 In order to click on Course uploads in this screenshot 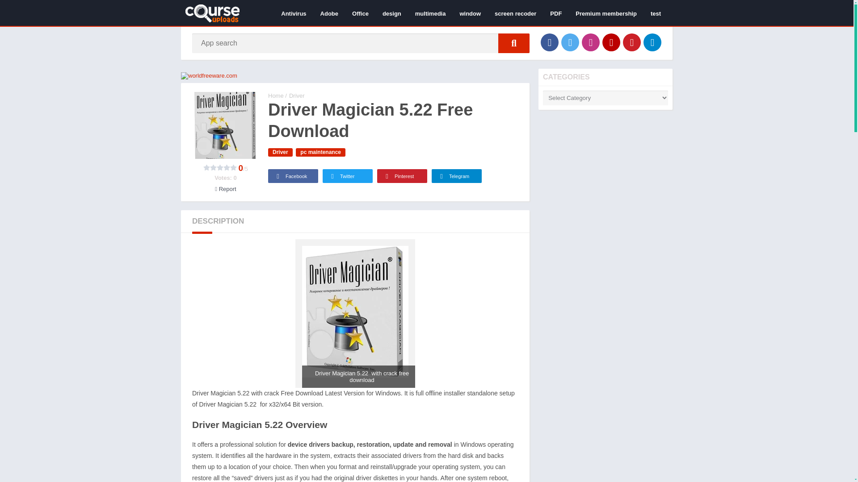, I will do `click(276, 96)`.